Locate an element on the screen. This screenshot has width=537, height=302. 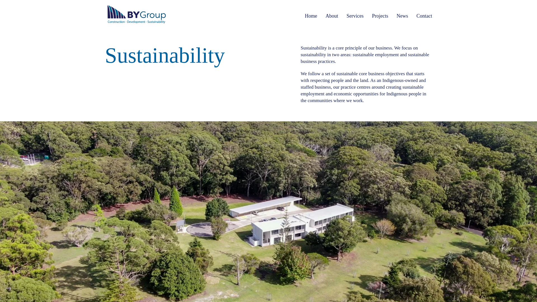
About is located at coordinates (332, 16).